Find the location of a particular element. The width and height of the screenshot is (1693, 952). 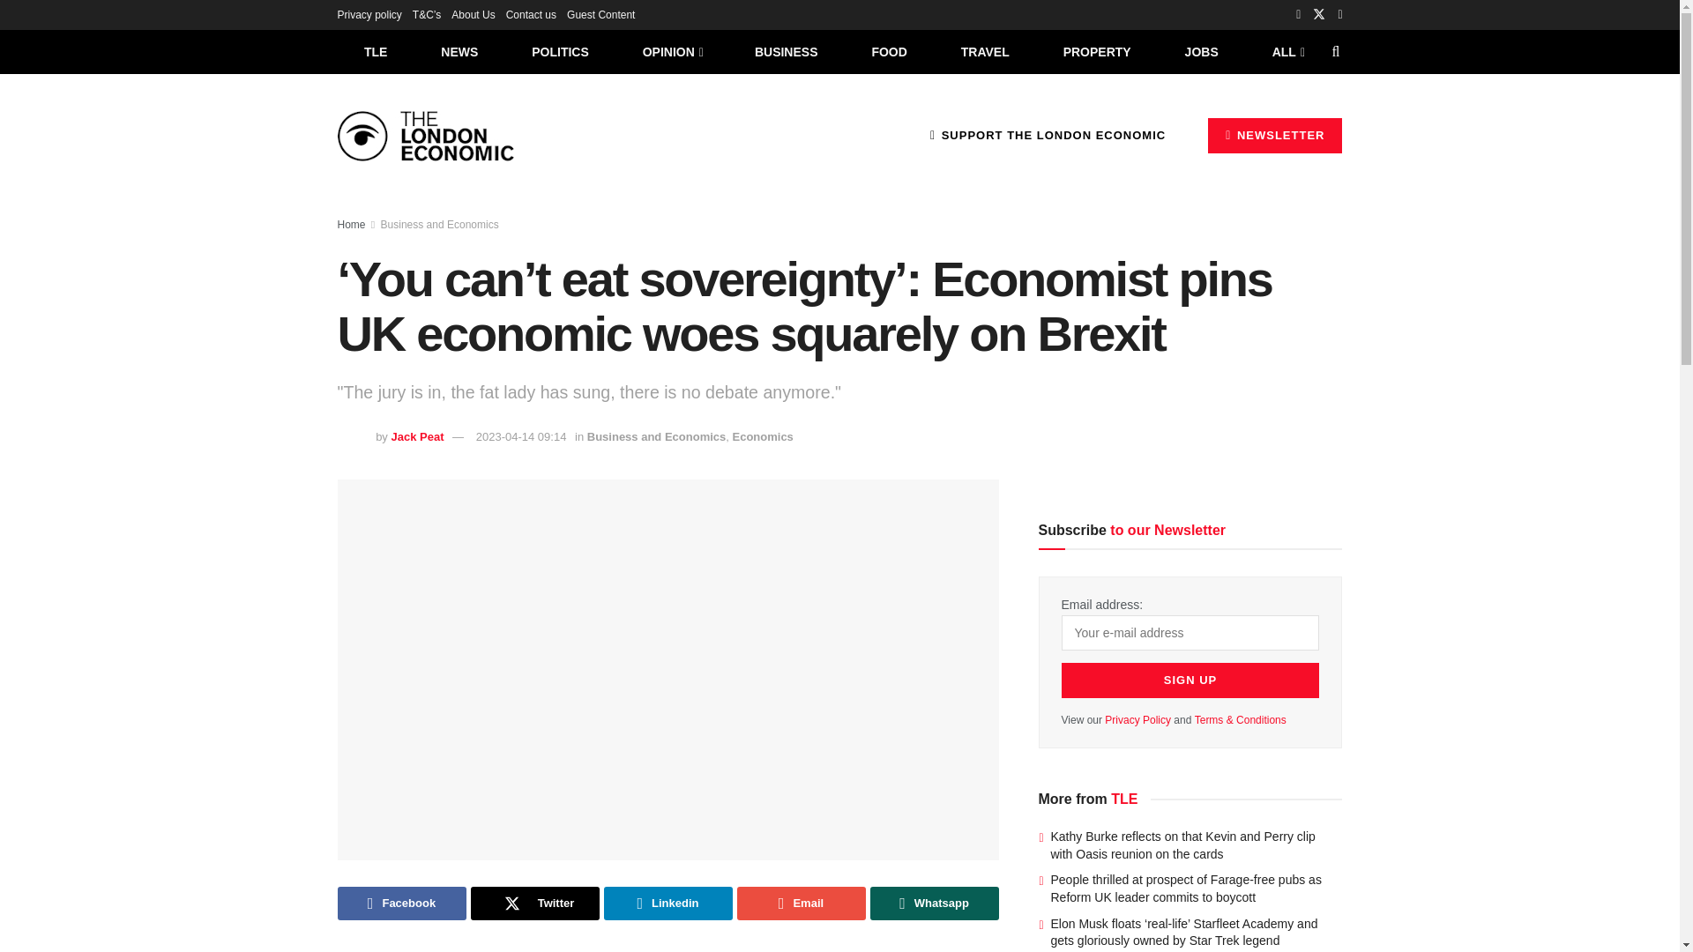

TLE is located at coordinates (375, 51).